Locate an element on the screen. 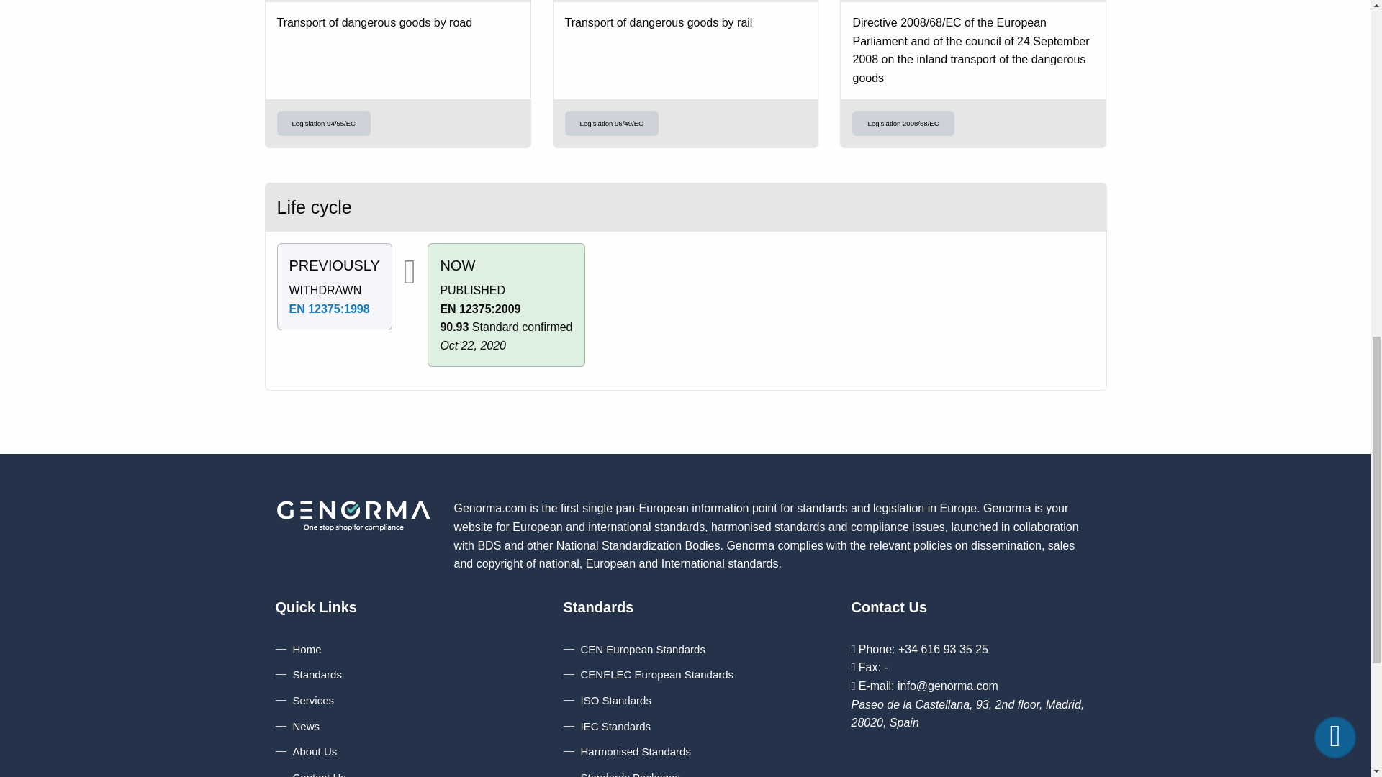 This screenshot has height=777, width=1382. EN 12375:1998 is located at coordinates (330, 309).